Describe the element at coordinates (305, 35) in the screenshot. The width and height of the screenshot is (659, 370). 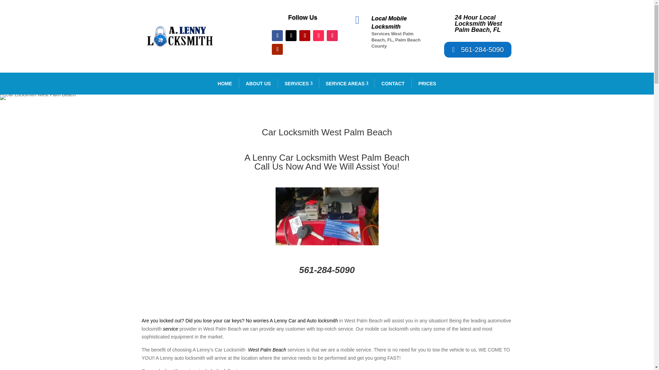
I see `Follow on Yelp` at that location.